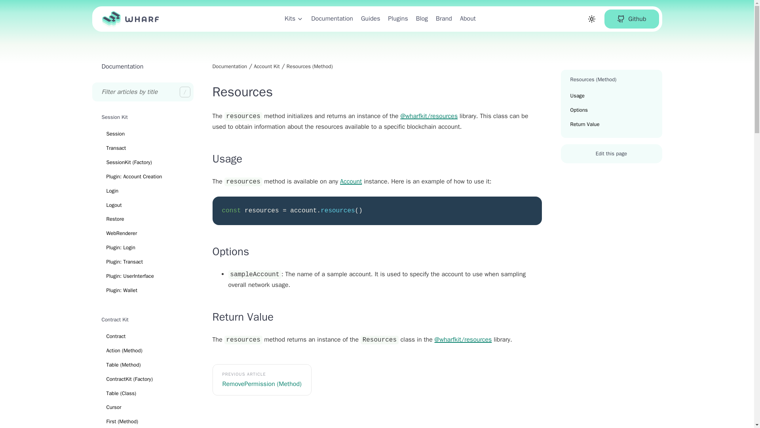 This screenshot has width=760, height=428. Describe the element at coordinates (142, 336) in the screenshot. I see `Contract` at that location.